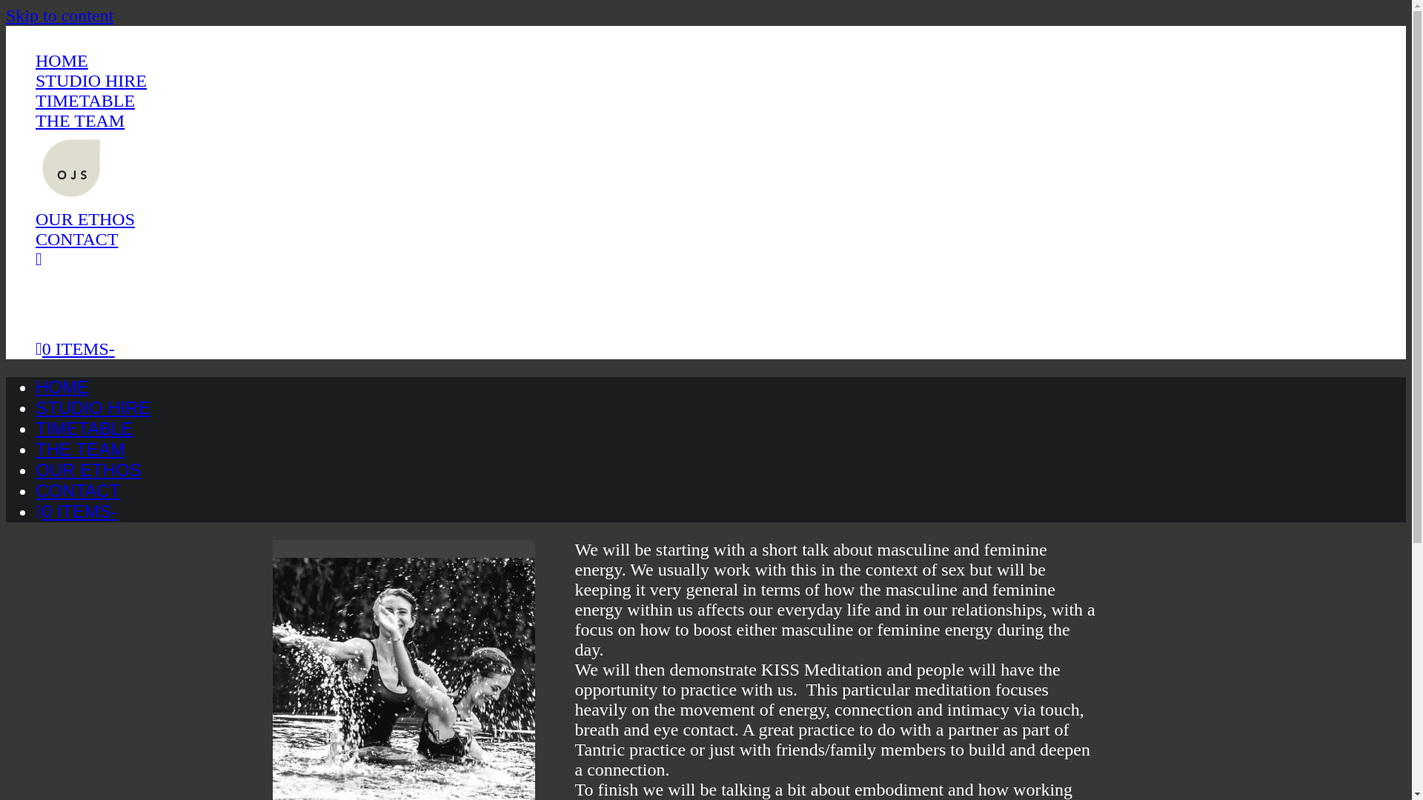  I want to click on Skip to content, so click(59, 15).